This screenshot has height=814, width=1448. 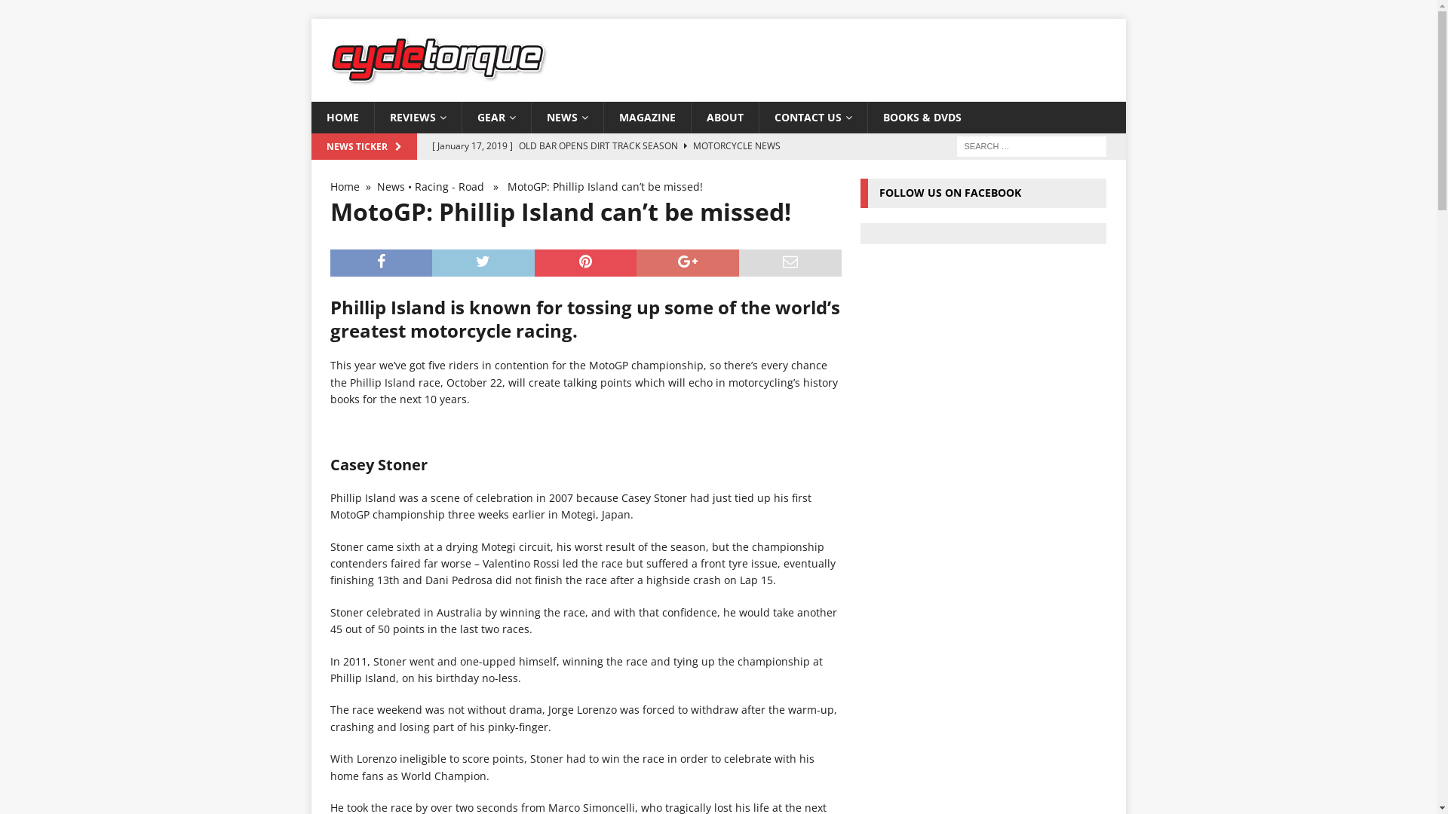 I want to click on CONTACT US, so click(x=813, y=118).